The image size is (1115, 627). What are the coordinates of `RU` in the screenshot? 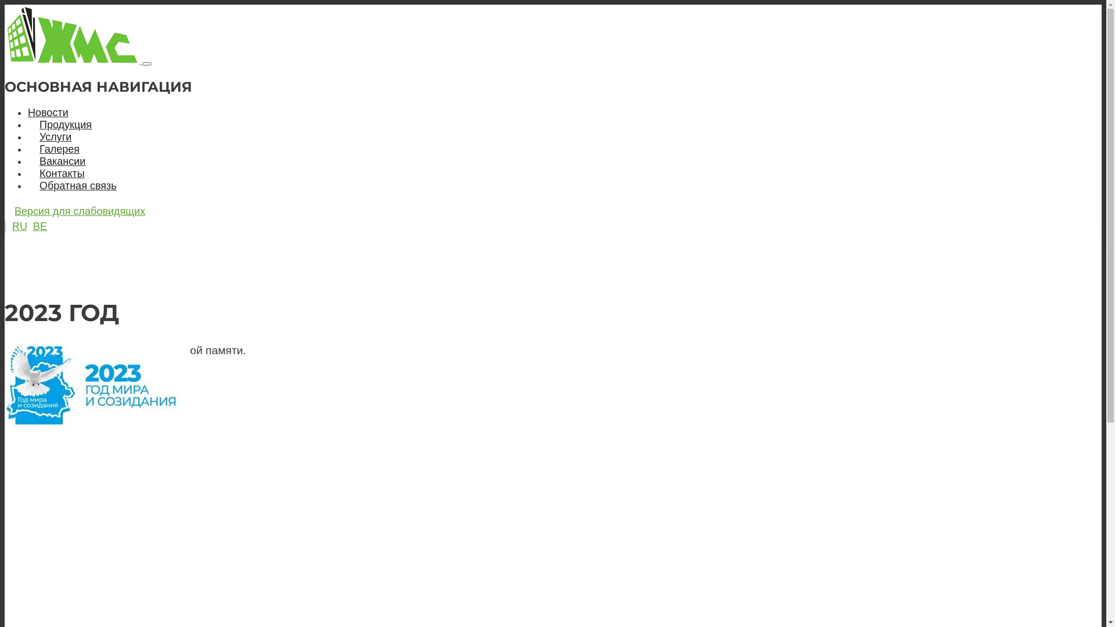 It's located at (20, 226).